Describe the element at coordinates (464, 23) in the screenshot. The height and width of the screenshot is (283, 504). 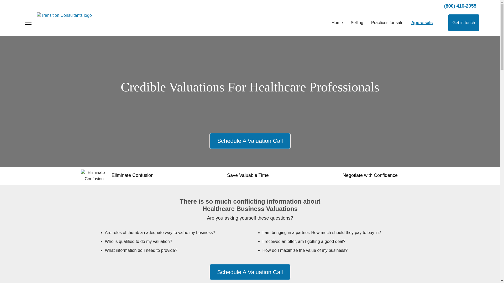
I see `Get in touch` at that location.